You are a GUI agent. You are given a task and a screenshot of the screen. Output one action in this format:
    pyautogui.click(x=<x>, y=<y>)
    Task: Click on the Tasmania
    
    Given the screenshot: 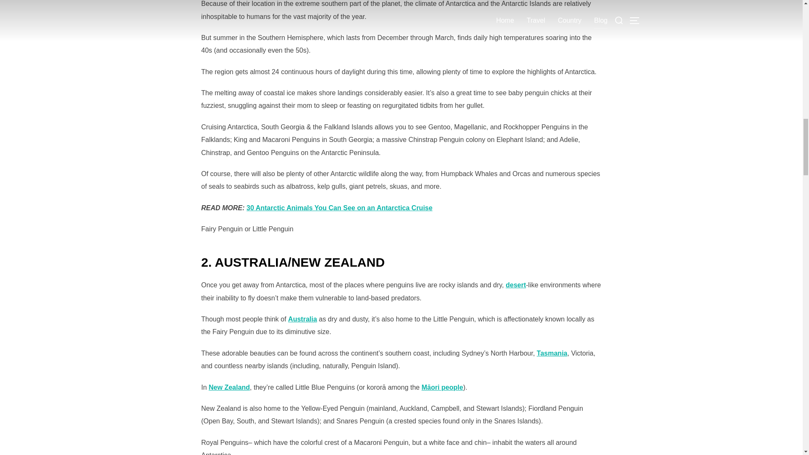 What is the action you would take?
    pyautogui.click(x=552, y=353)
    